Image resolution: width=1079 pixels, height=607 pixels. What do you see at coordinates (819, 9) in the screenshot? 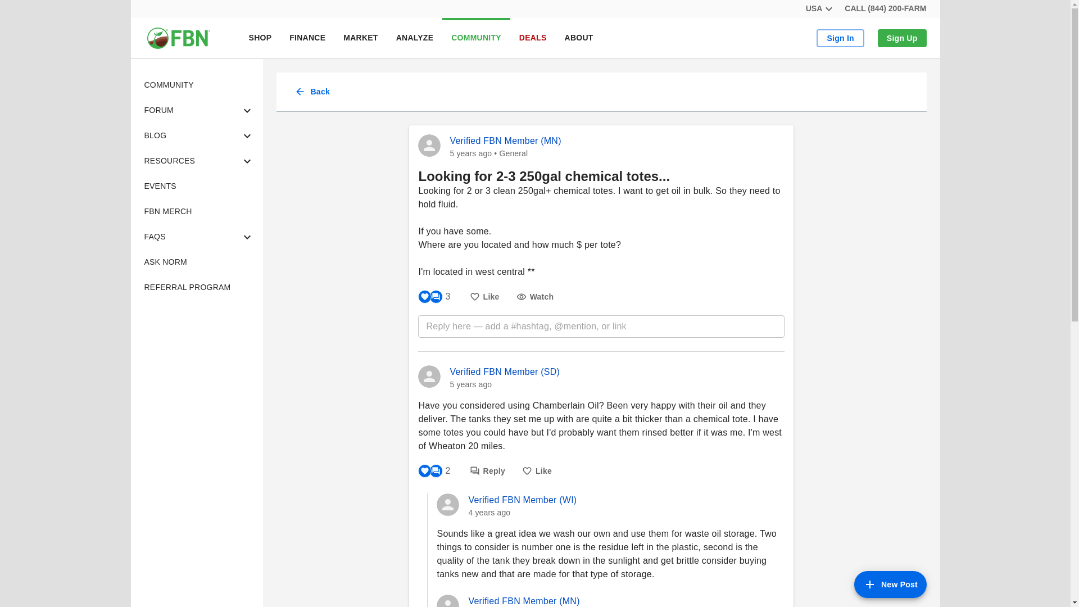
I see `USA` at bounding box center [819, 9].